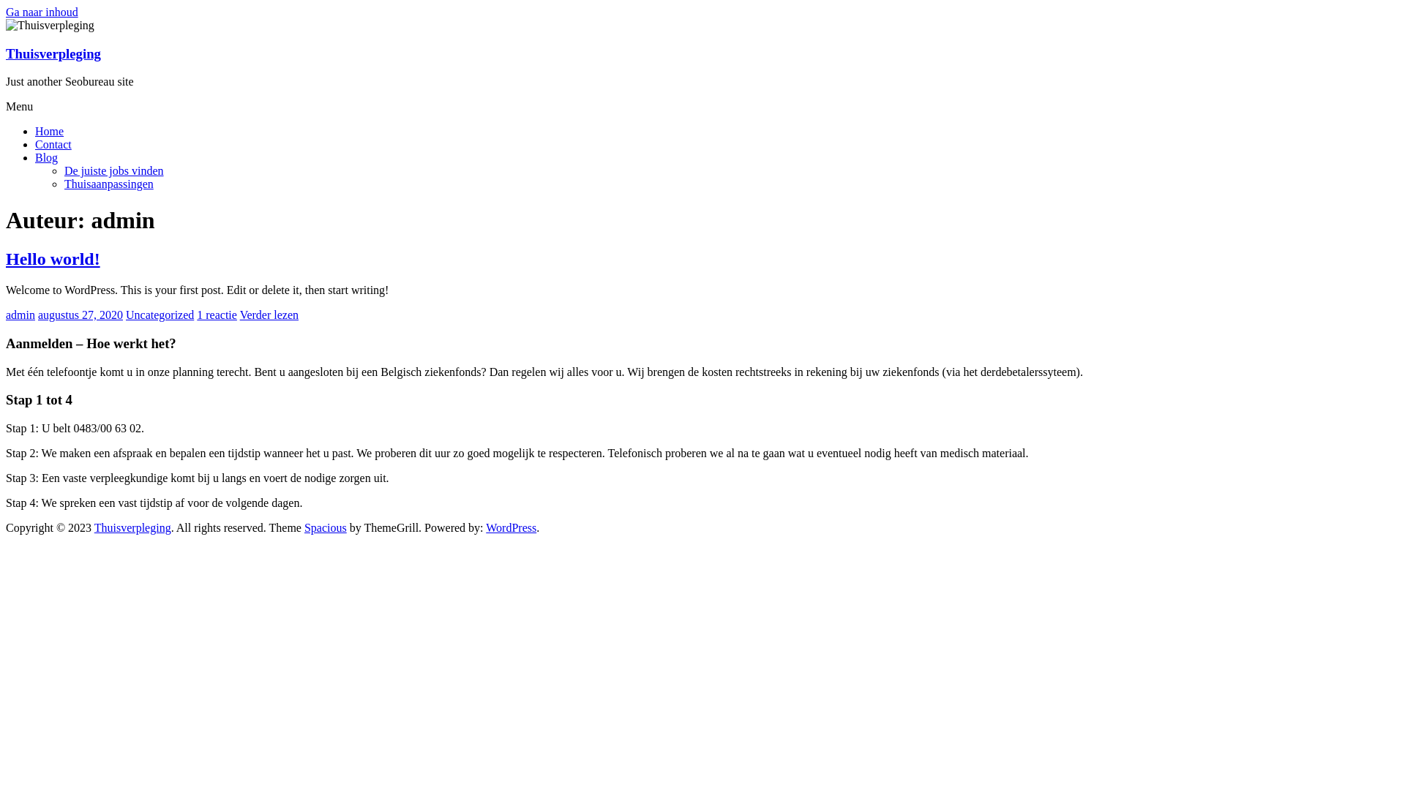 This screenshot has width=1405, height=790. What do you see at coordinates (42, 12) in the screenshot?
I see `Ga naar inhoud` at bounding box center [42, 12].